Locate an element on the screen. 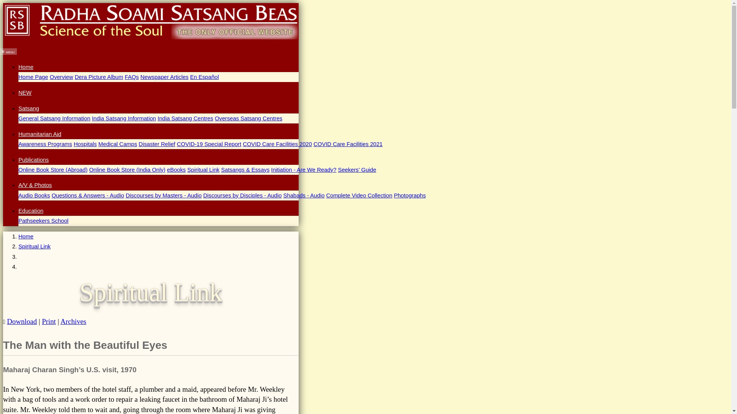 The width and height of the screenshot is (737, 414). India Satsang Information is located at coordinates (124, 118).